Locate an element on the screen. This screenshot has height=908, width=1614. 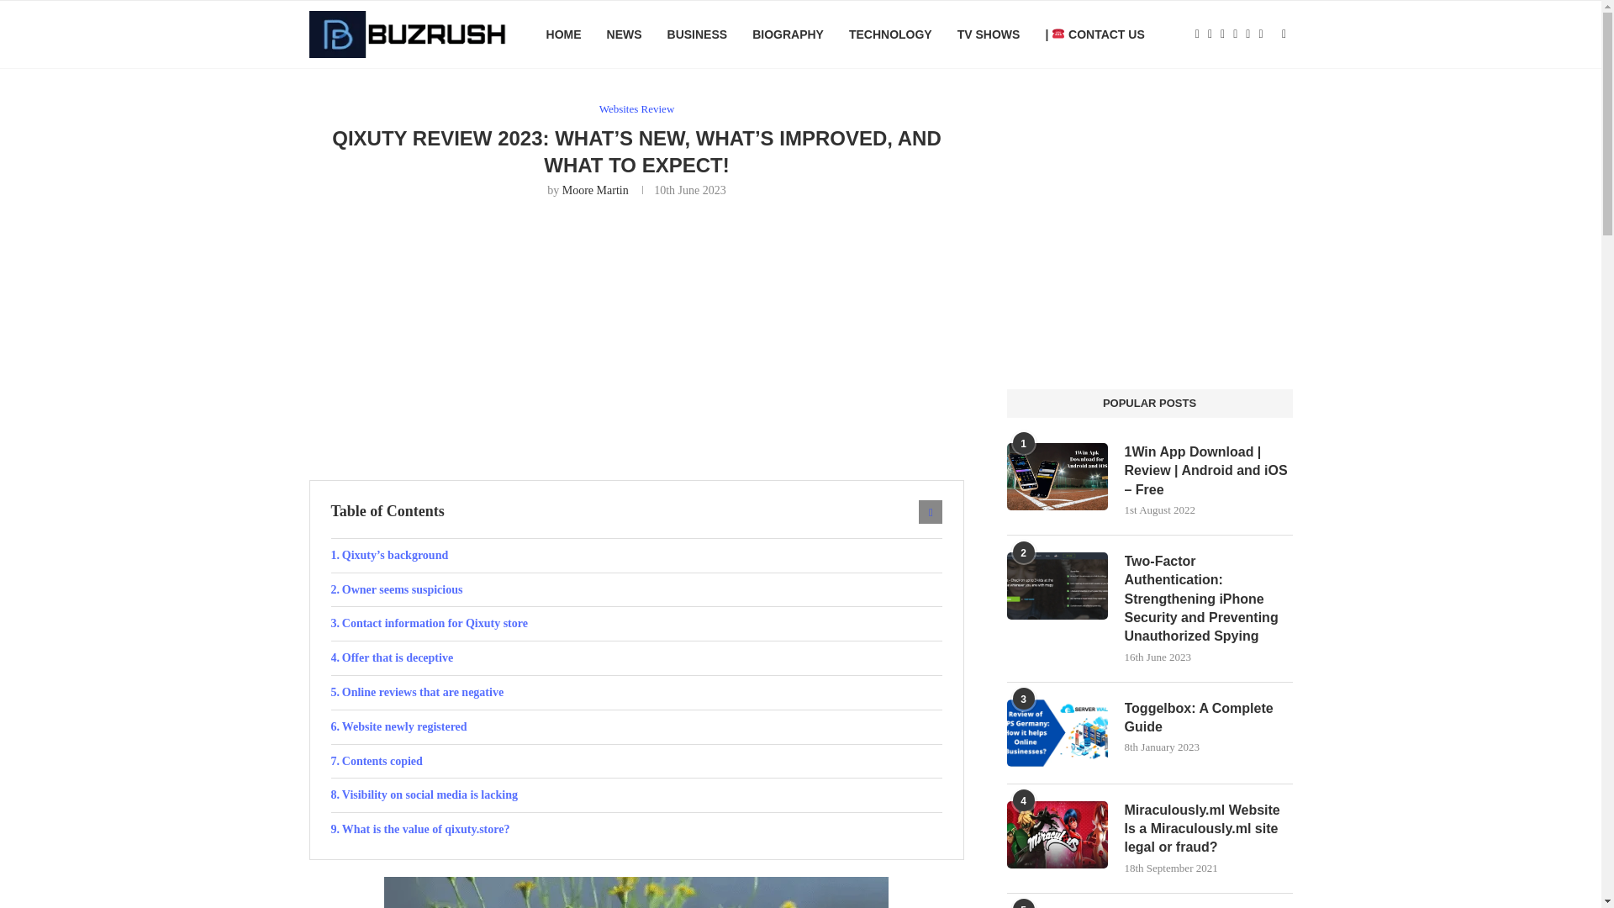
BUSINESS is located at coordinates (698, 34).